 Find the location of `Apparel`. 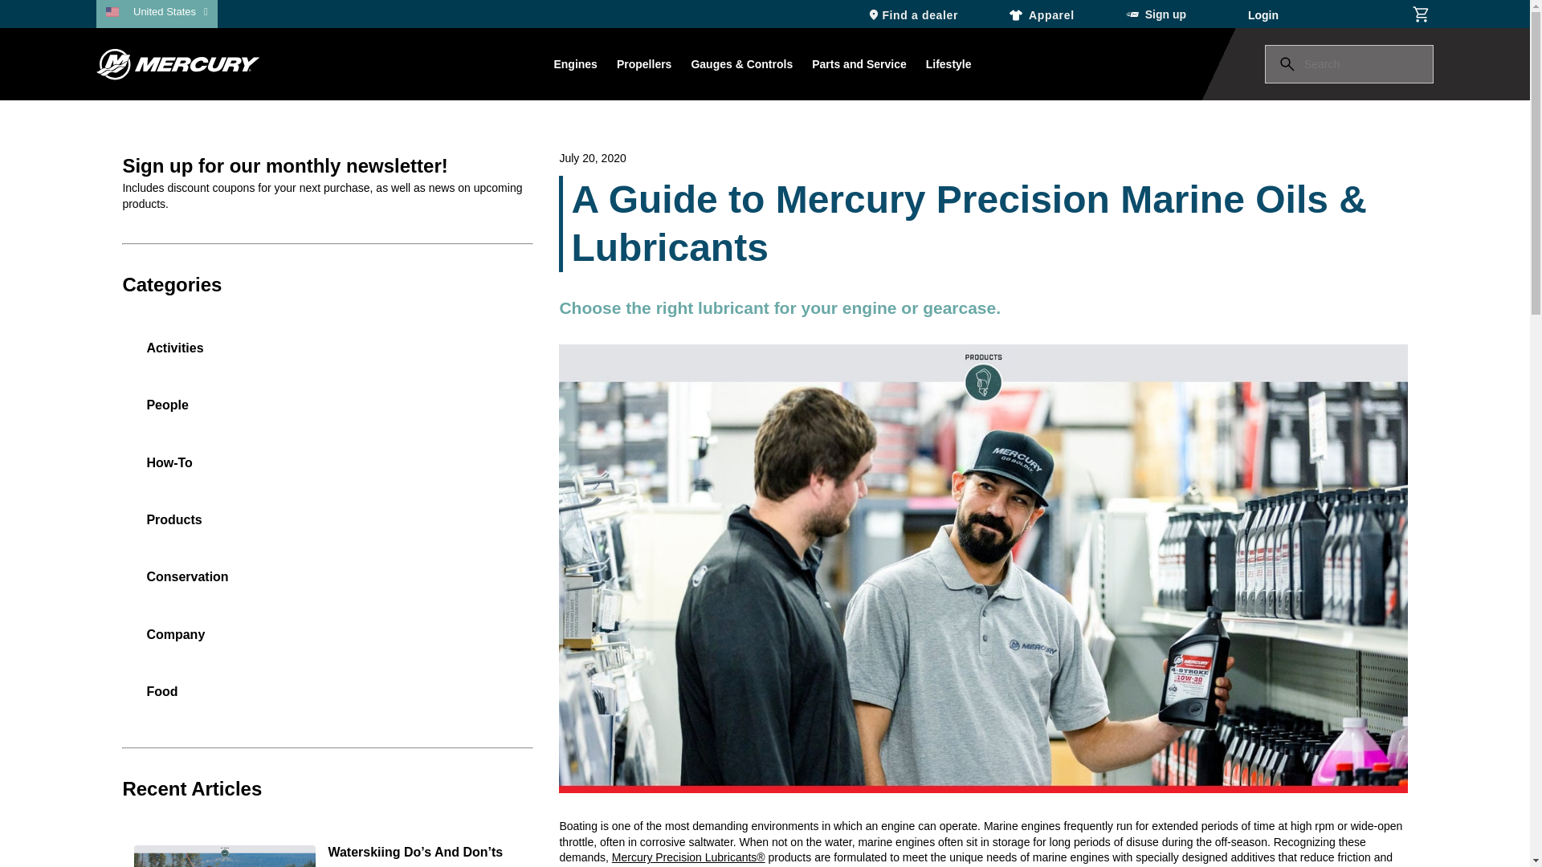

Apparel is located at coordinates (1042, 14).